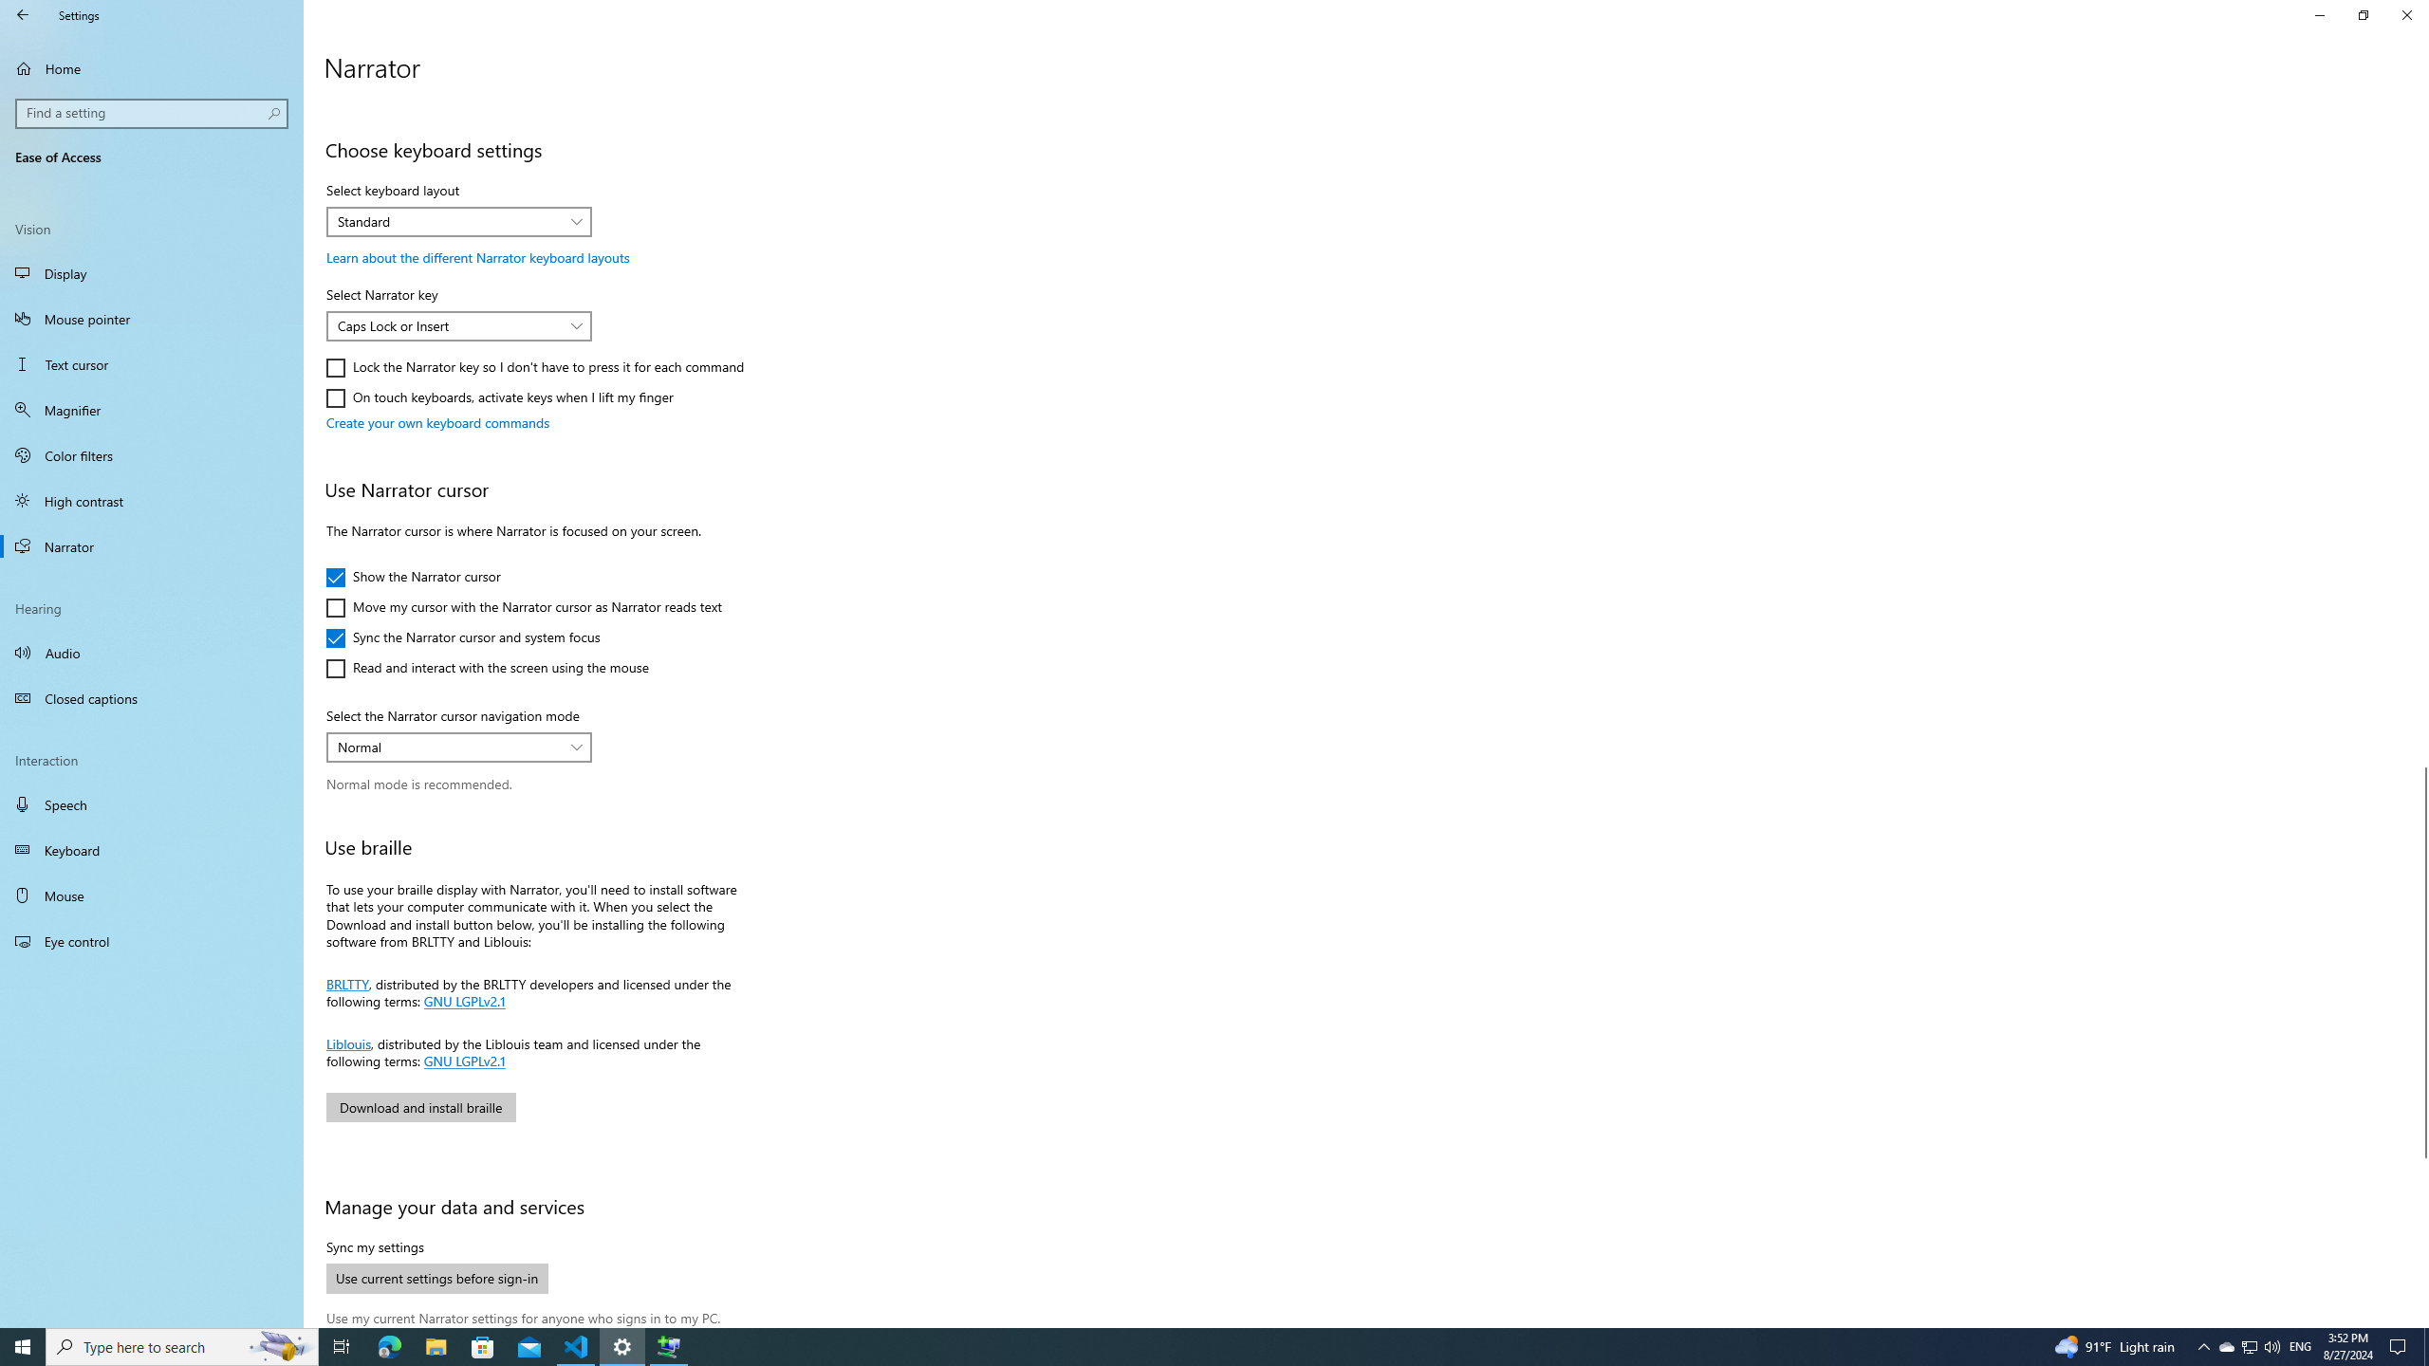 This screenshot has width=2429, height=1366. What do you see at coordinates (389, 1347) in the screenshot?
I see `Microsoft Edge` at bounding box center [389, 1347].